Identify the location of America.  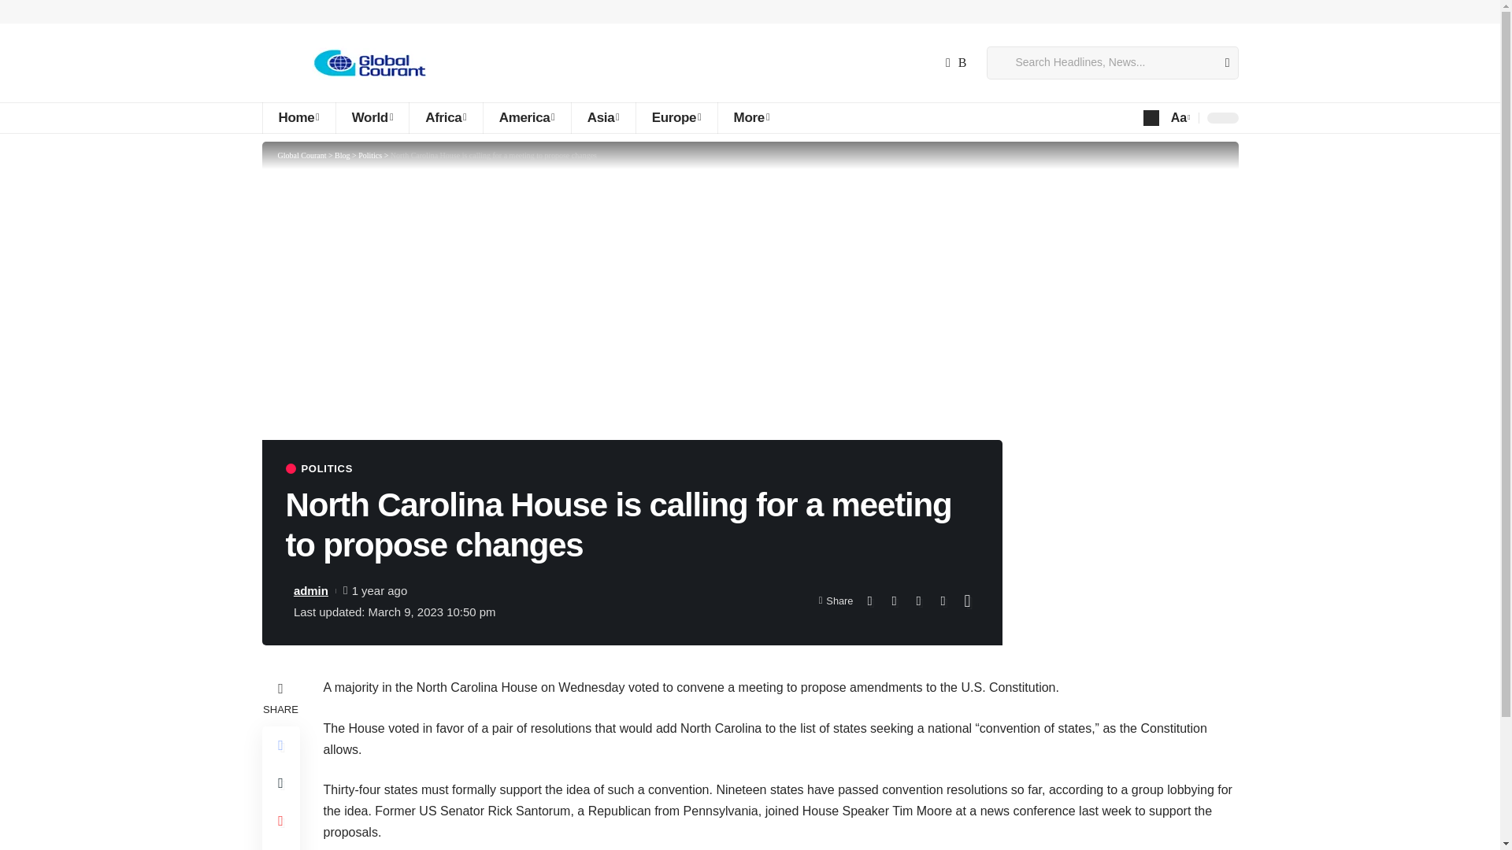
(526, 117).